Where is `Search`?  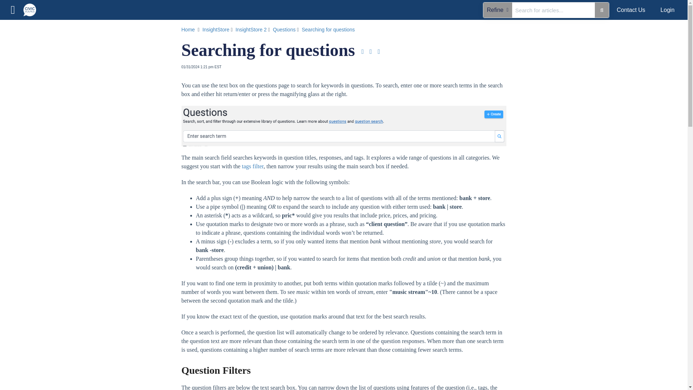 Search is located at coordinates (70, 29).